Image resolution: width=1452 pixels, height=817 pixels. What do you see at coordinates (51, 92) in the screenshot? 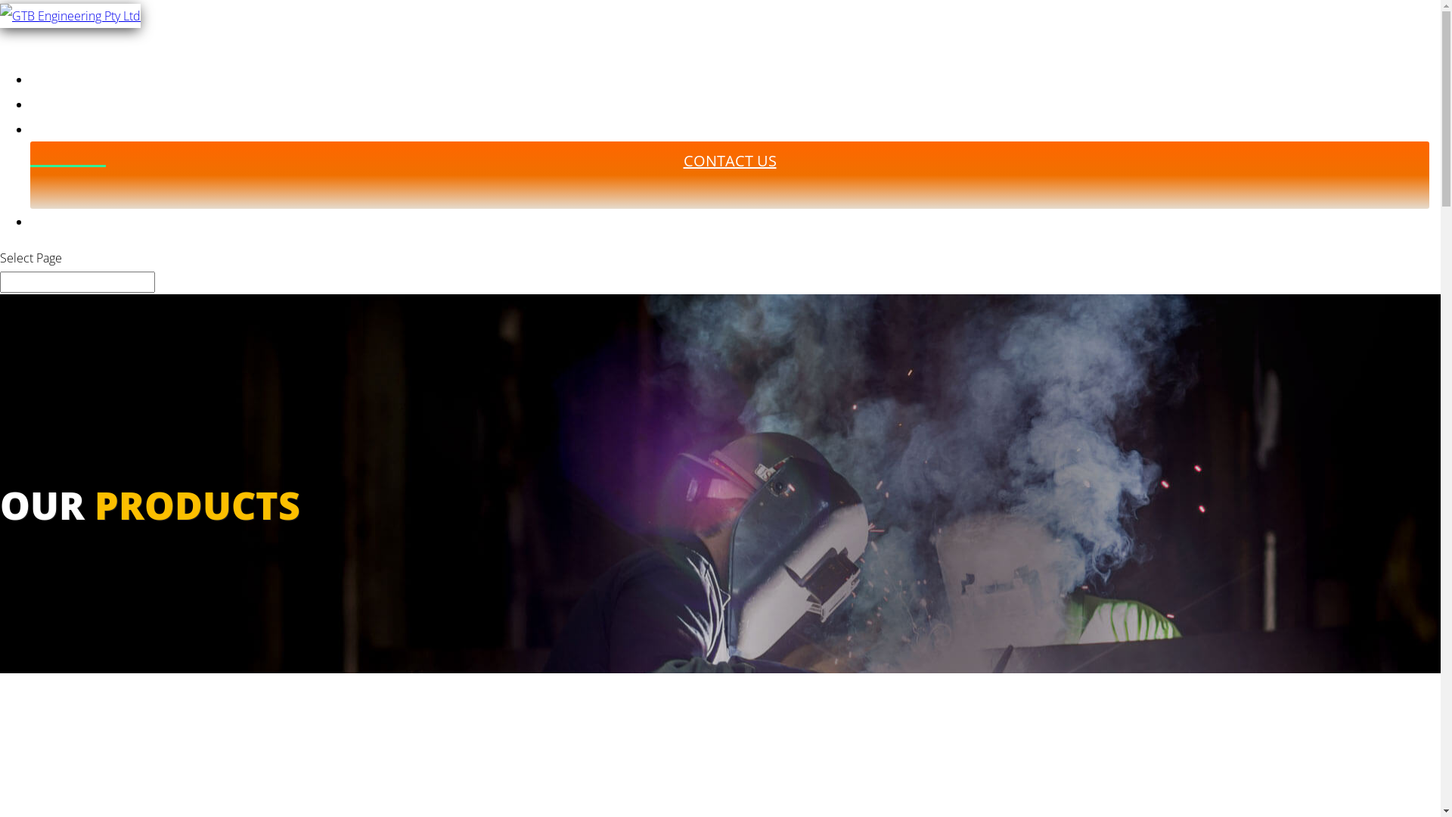
I see `HOME` at bounding box center [51, 92].